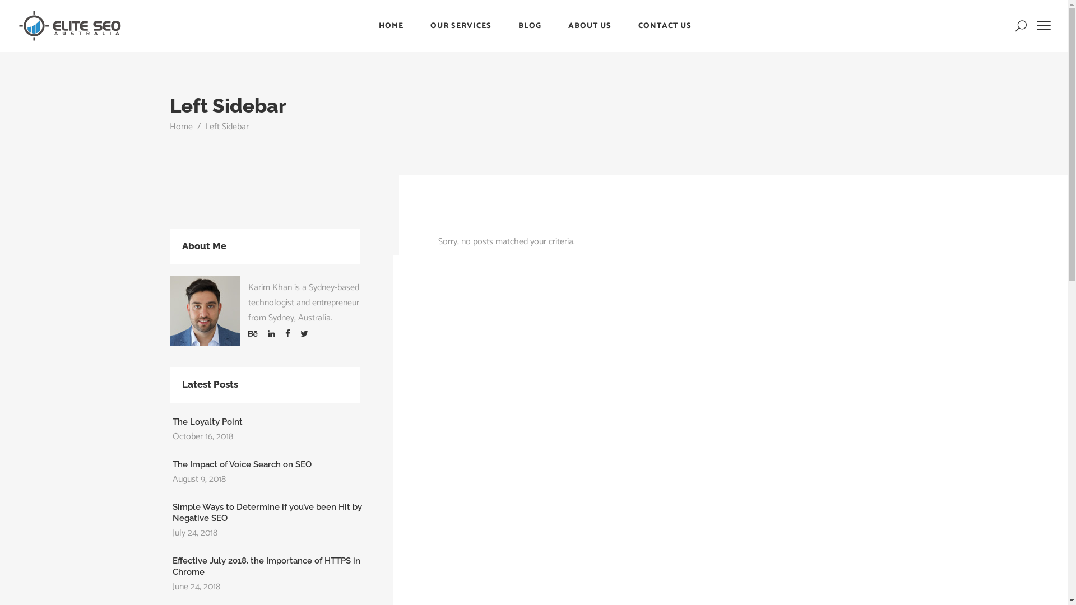 Image resolution: width=1076 pixels, height=605 pixels. I want to click on Home, so click(180, 127).